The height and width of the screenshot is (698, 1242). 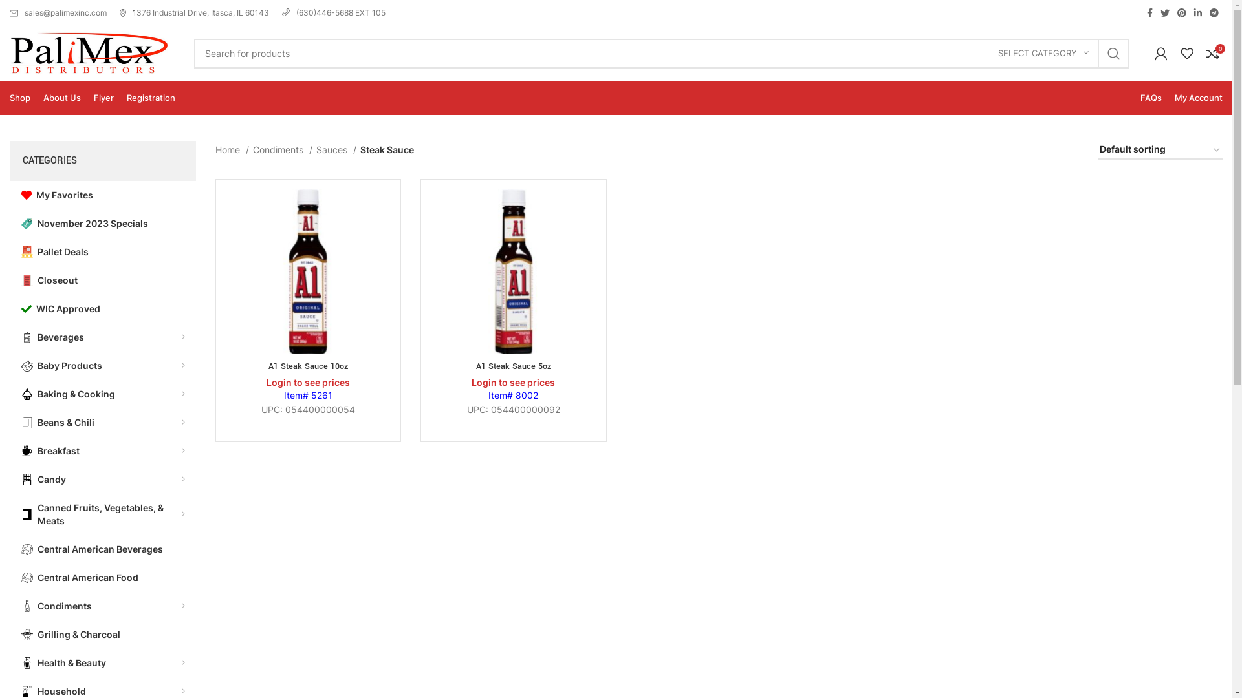 I want to click on shampoo-svgrepo-com, so click(x=27, y=663).